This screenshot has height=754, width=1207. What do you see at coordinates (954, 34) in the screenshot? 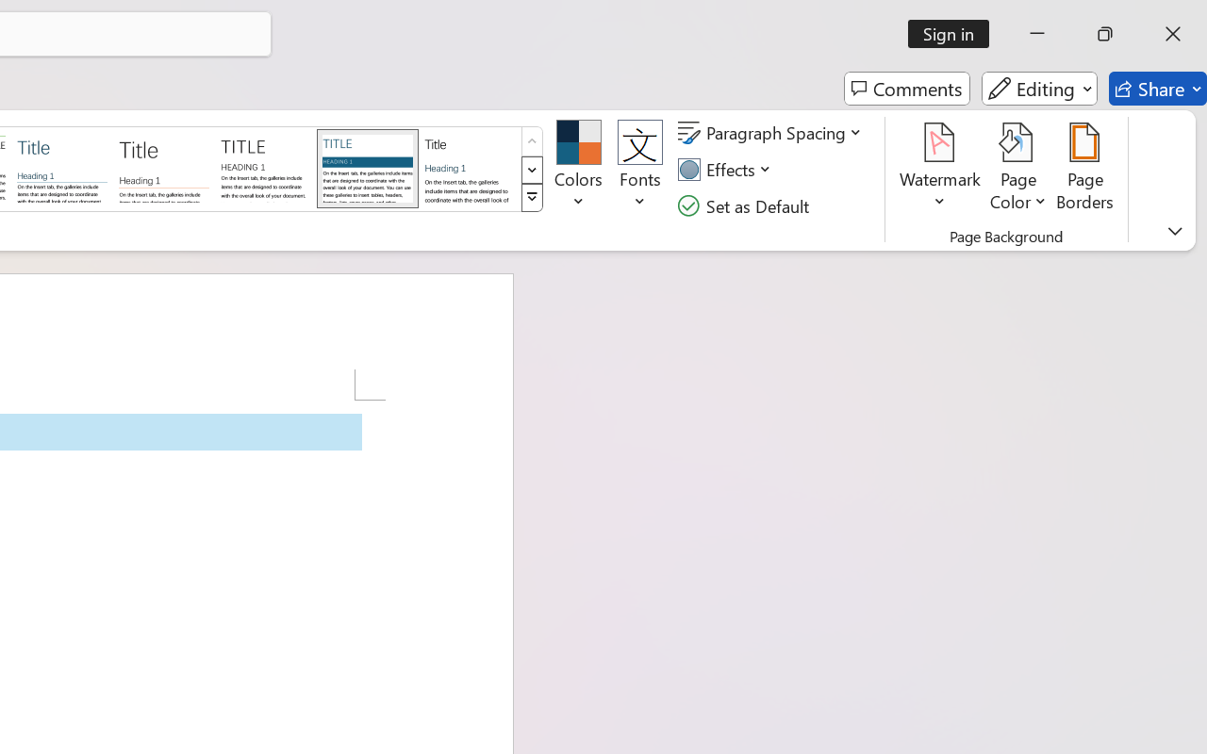
I see `Sign in` at bounding box center [954, 34].